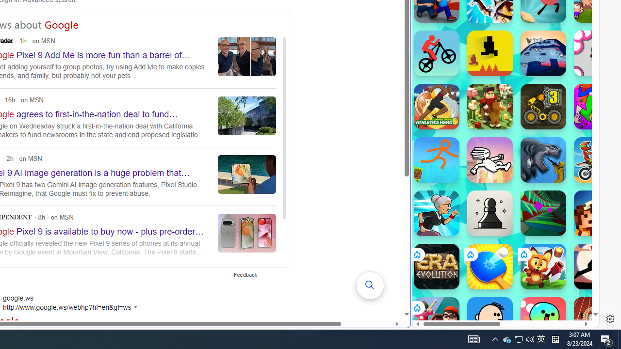 The height and width of the screenshot is (349, 621). Describe the element at coordinates (490, 160) in the screenshot. I see `Dreadhead Parkour Dreadhead Parkour` at that location.